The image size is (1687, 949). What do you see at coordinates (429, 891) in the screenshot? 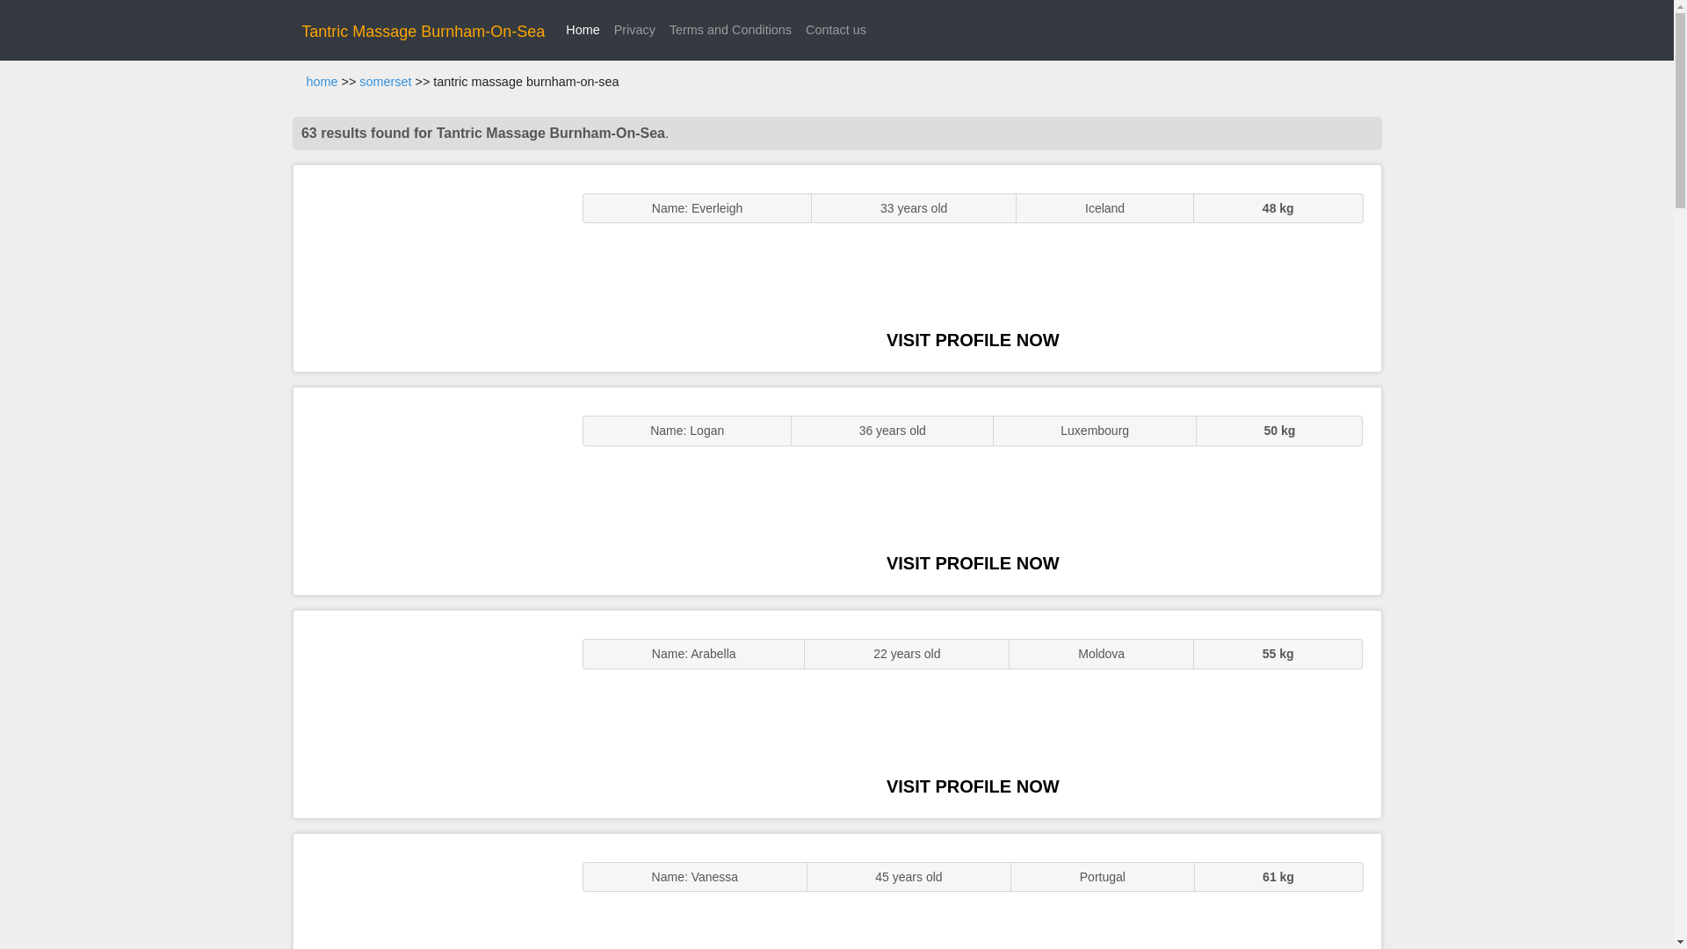
I see `Sluts` at bounding box center [429, 891].